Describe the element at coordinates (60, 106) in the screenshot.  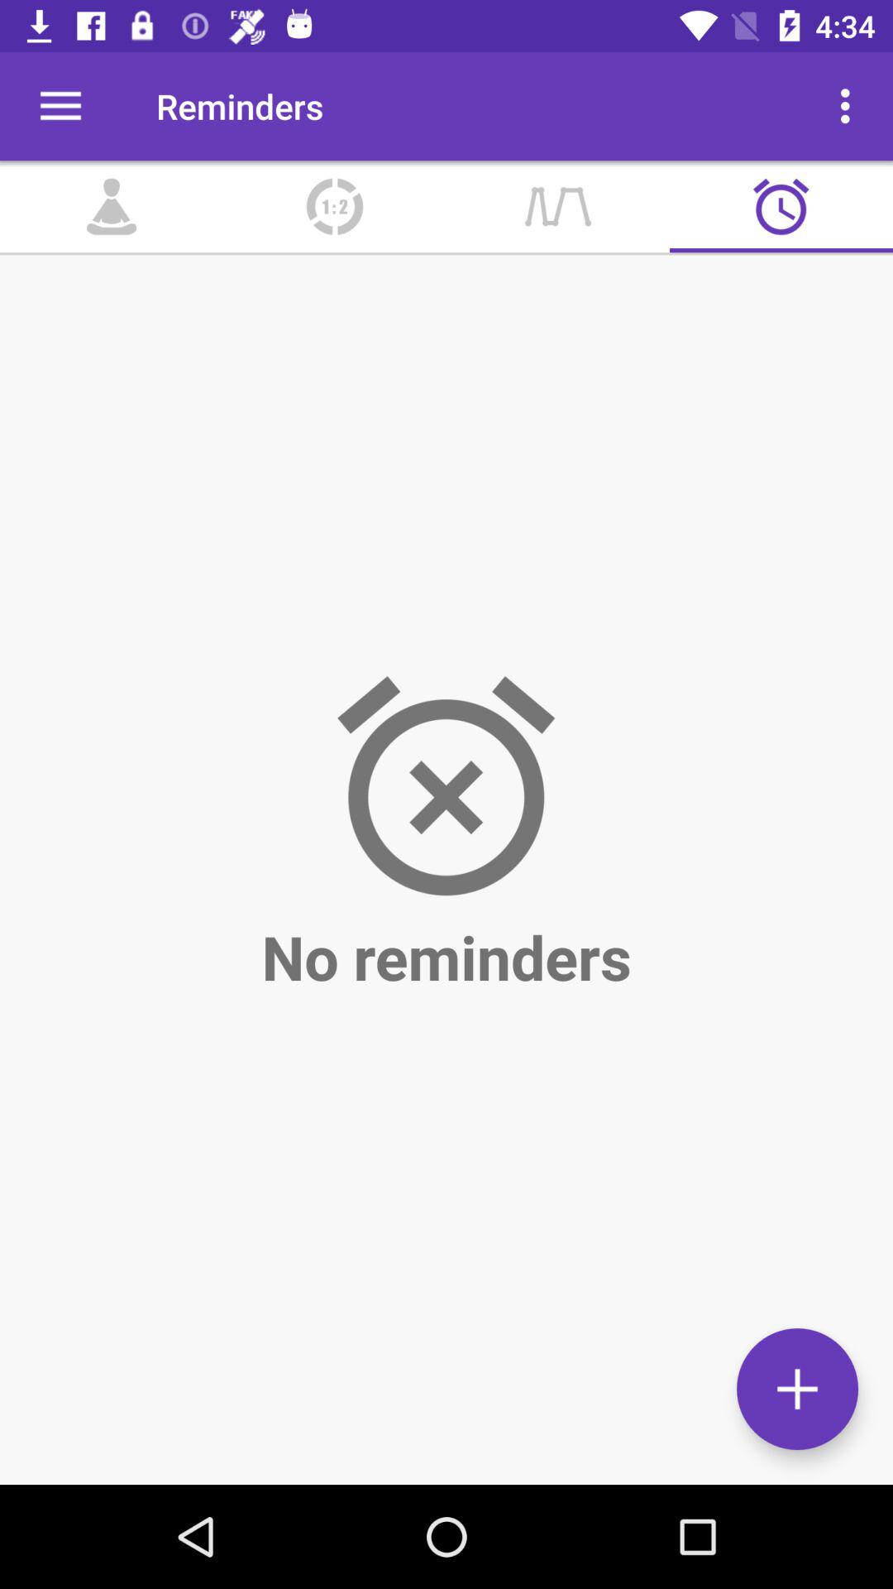
I see `turn on icon next to the reminders` at that location.